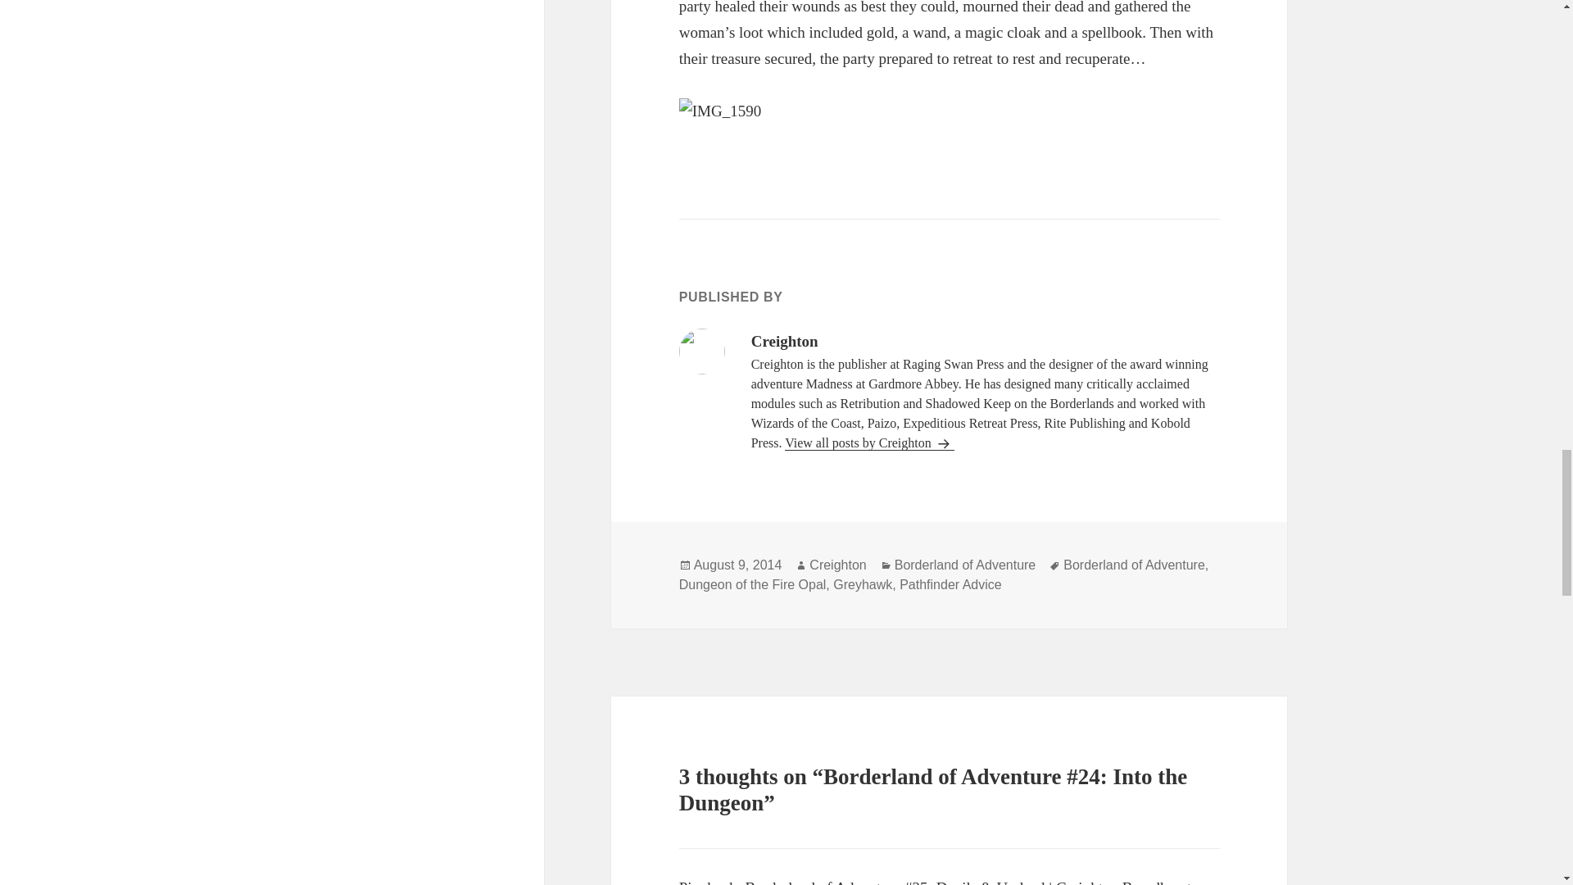 This screenshot has height=885, width=1573. Describe the element at coordinates (950, 585) in the screenshot. I see `Pathfinder Advice` at that location.